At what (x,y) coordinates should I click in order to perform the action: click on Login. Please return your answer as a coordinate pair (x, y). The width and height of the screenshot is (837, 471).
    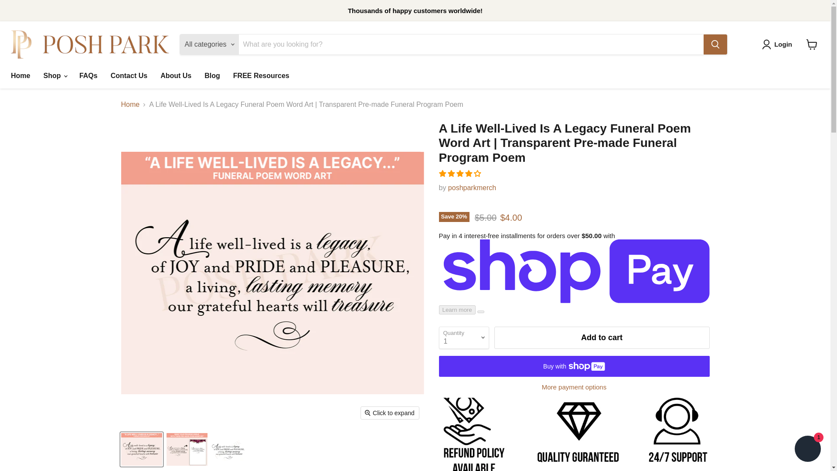
    Looking at the image, I should click on (783, 44).